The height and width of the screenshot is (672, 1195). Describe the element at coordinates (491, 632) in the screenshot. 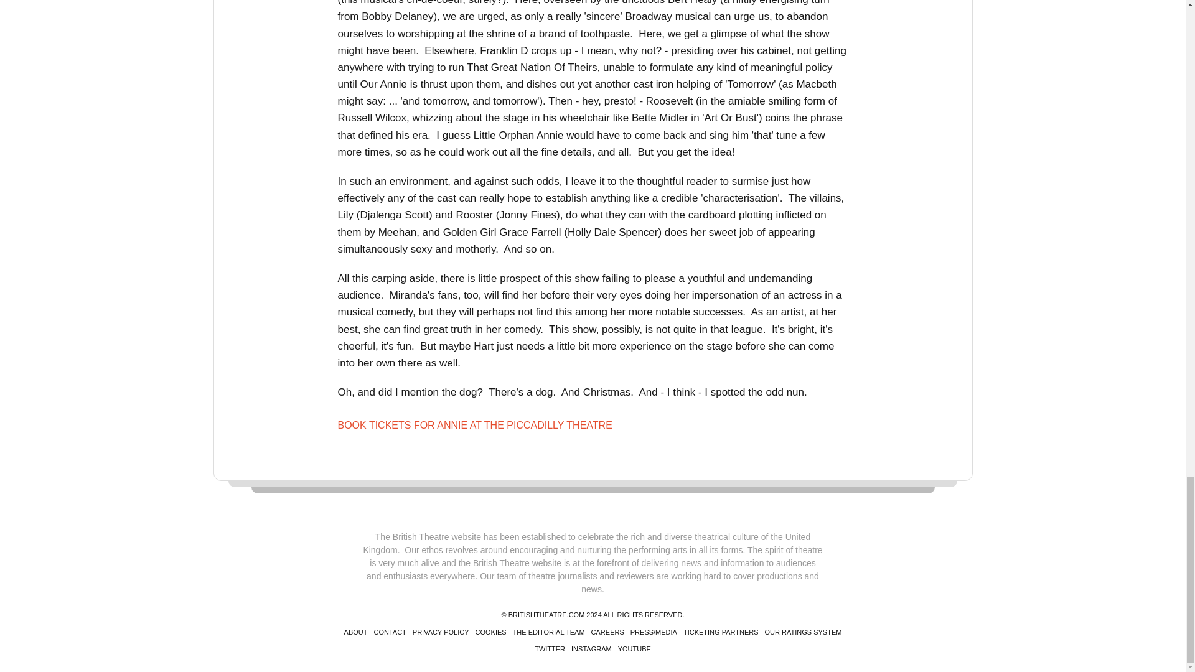

I see `COOKIES` at that location.